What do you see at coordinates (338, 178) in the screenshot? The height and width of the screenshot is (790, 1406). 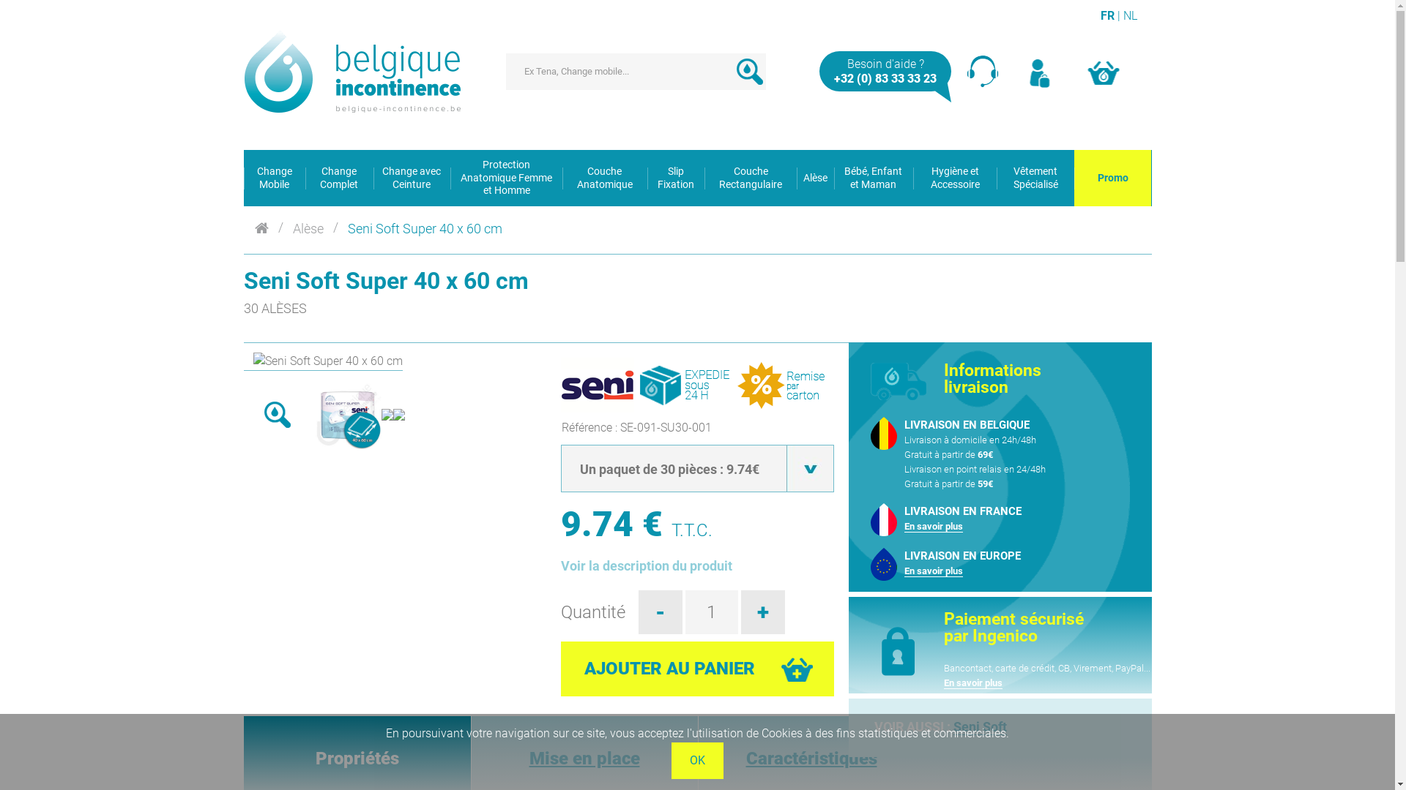 I see `Change Complet` at bounding box center [338, 178].